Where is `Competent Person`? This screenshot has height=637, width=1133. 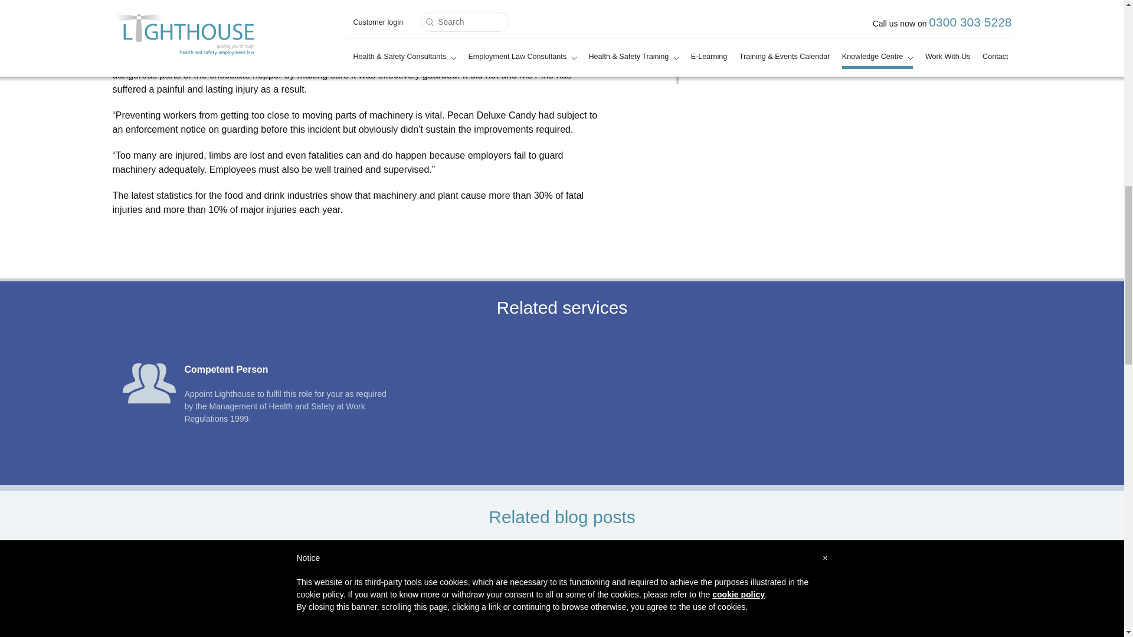
Competent Person is located at coordinates (225, 369).